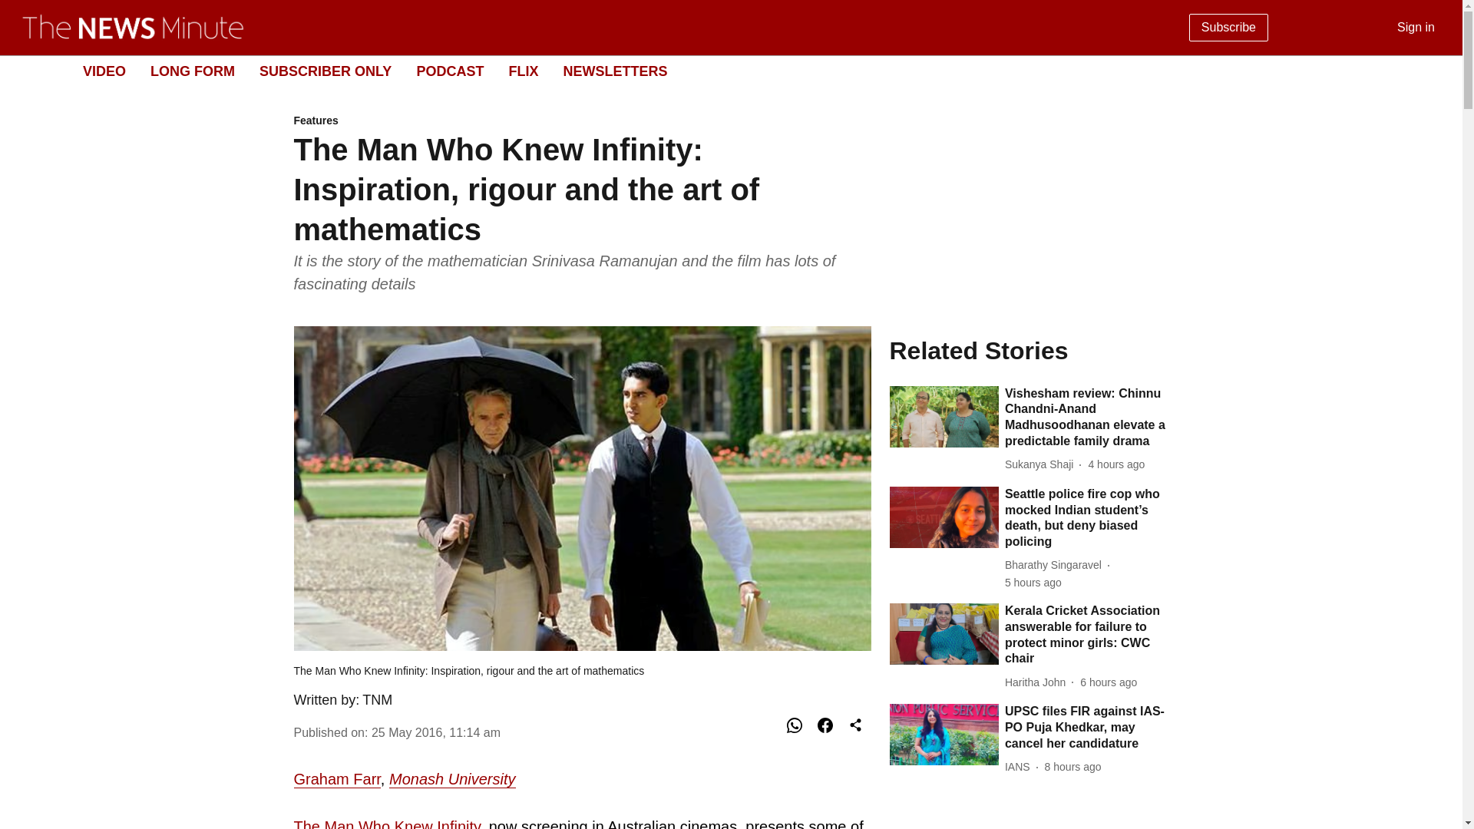  Describe the element at coordinates (387, 823) in the screenshot. I see `2016-05-25 03:14` at that location.